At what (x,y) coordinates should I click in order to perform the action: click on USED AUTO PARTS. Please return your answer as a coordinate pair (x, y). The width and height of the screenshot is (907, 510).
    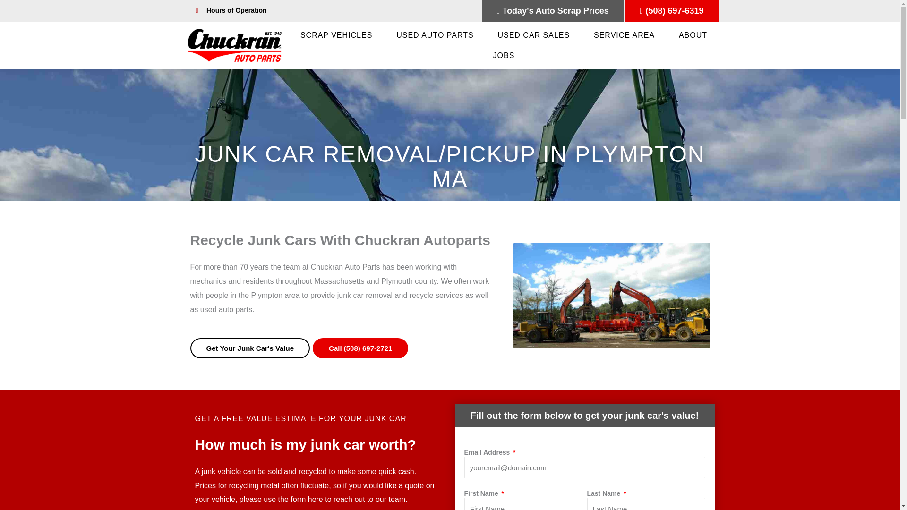
    Looking at the image, I should click on (435, 35).